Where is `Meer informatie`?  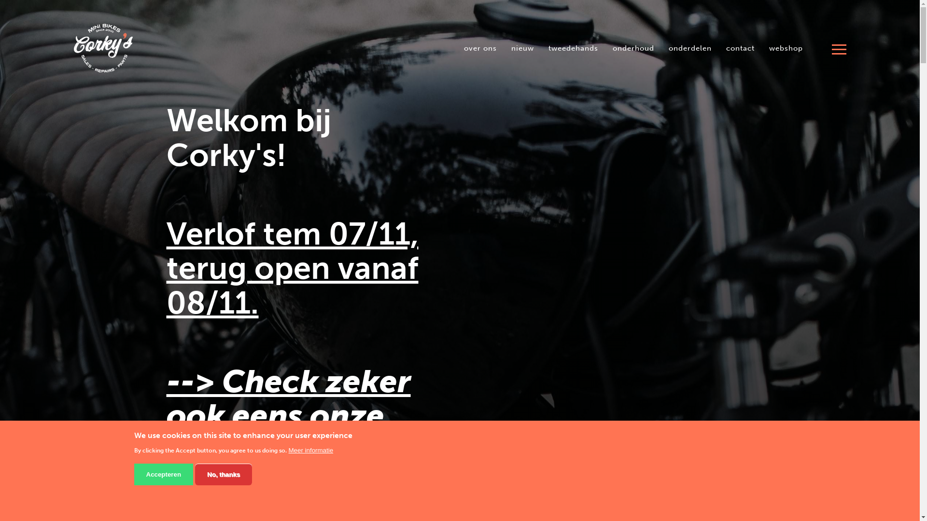
Meer informatie is located at coordinates (311, 451).